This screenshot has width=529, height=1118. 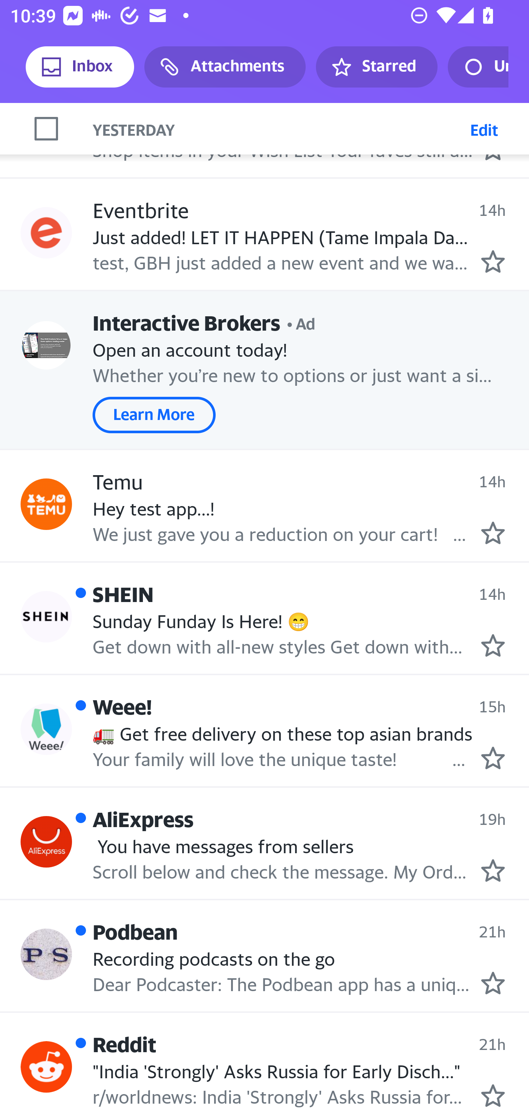 I want to click on Profile
AliExpress, so click(x=46, y=124).